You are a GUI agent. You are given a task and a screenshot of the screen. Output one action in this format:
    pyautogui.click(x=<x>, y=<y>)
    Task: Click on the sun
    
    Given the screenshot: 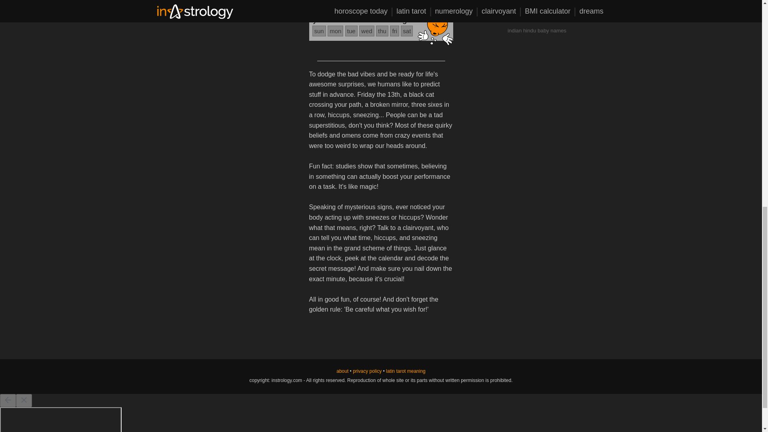 What is the action you would take?
    pyautogui.click(x=318, y=3)
    